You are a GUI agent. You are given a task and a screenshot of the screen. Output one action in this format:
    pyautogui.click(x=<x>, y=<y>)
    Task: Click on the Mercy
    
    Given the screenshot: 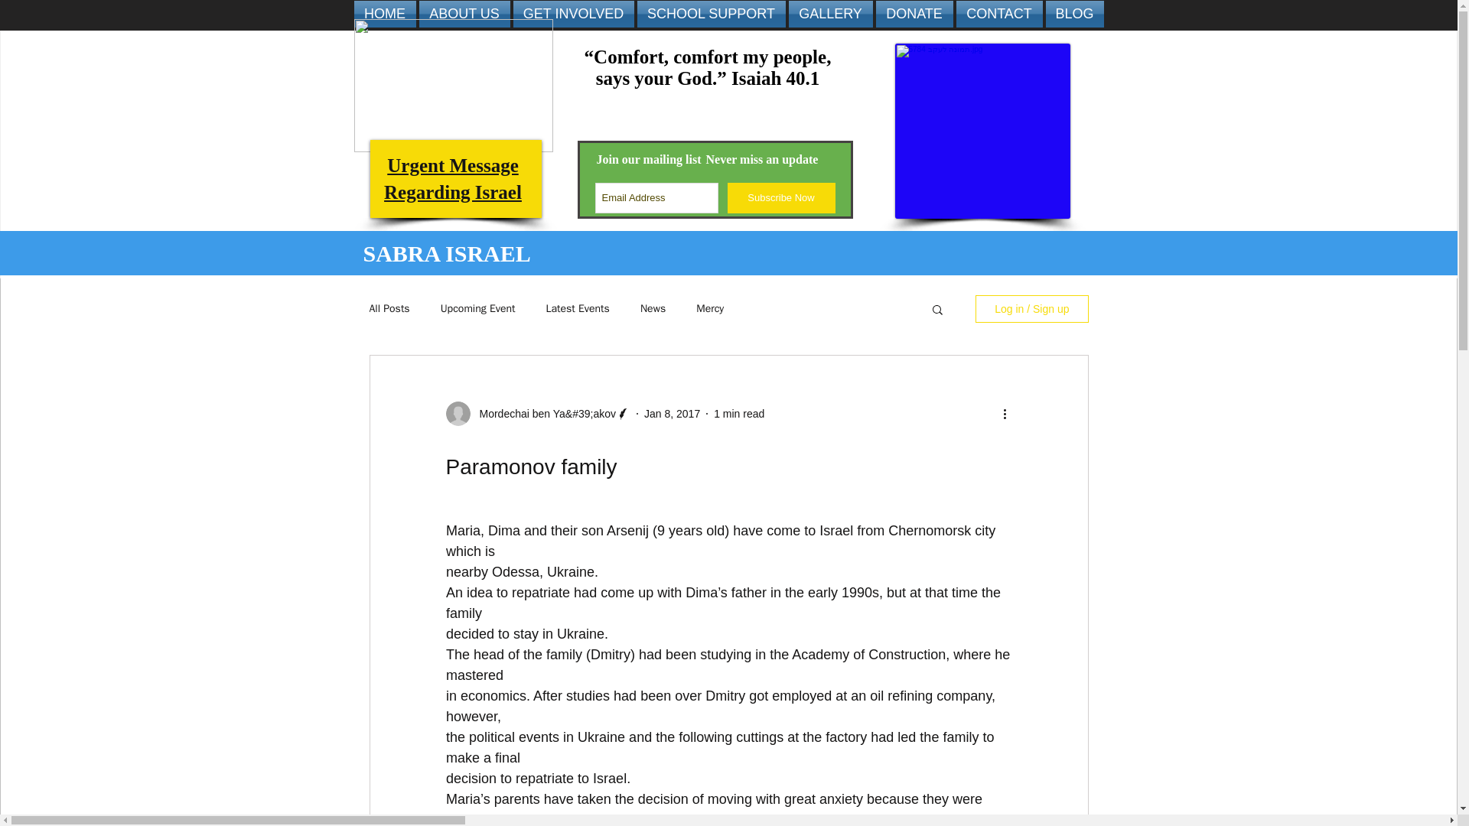 What is the action you would take?
    pyautogui.click(x=572, y=14)
    